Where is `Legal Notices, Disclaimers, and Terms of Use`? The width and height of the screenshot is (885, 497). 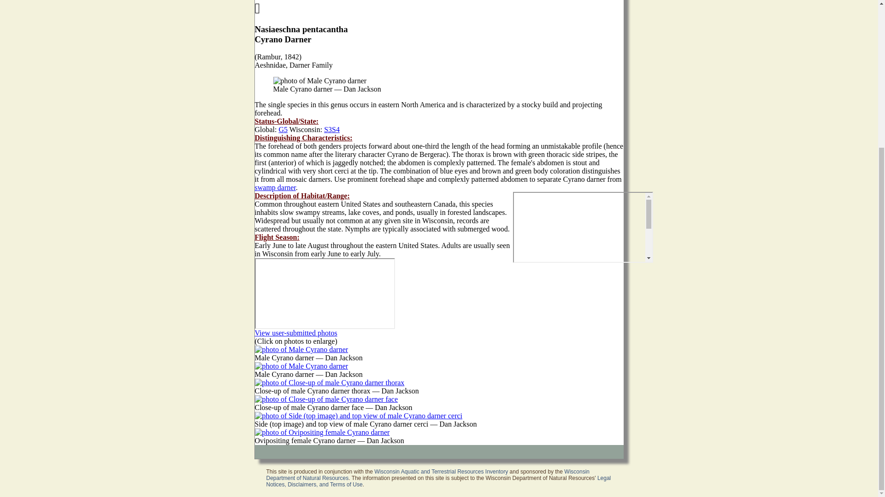
Legal Notices, Disclaimers, and Terms of Use is located at coordinates (439, 481).